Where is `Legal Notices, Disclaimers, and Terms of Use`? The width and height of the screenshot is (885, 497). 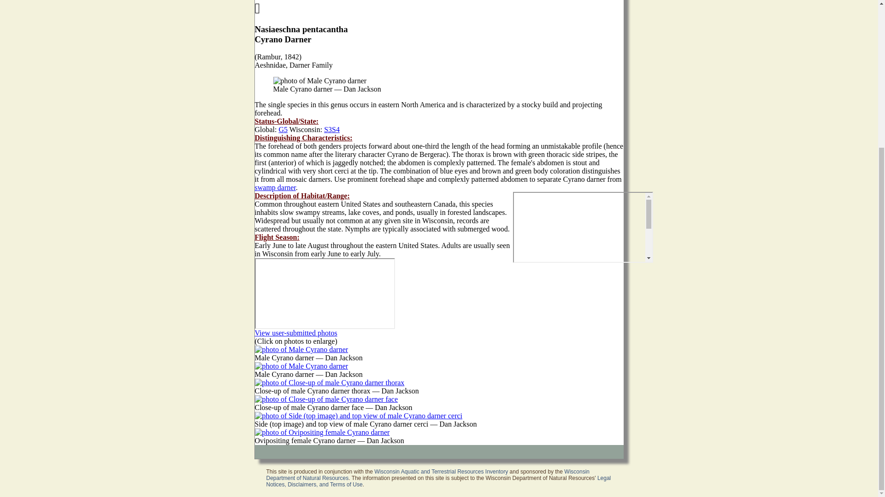
Legal Notices, Disclaimers, and Terms of Use is located at coordinates (439, 481).